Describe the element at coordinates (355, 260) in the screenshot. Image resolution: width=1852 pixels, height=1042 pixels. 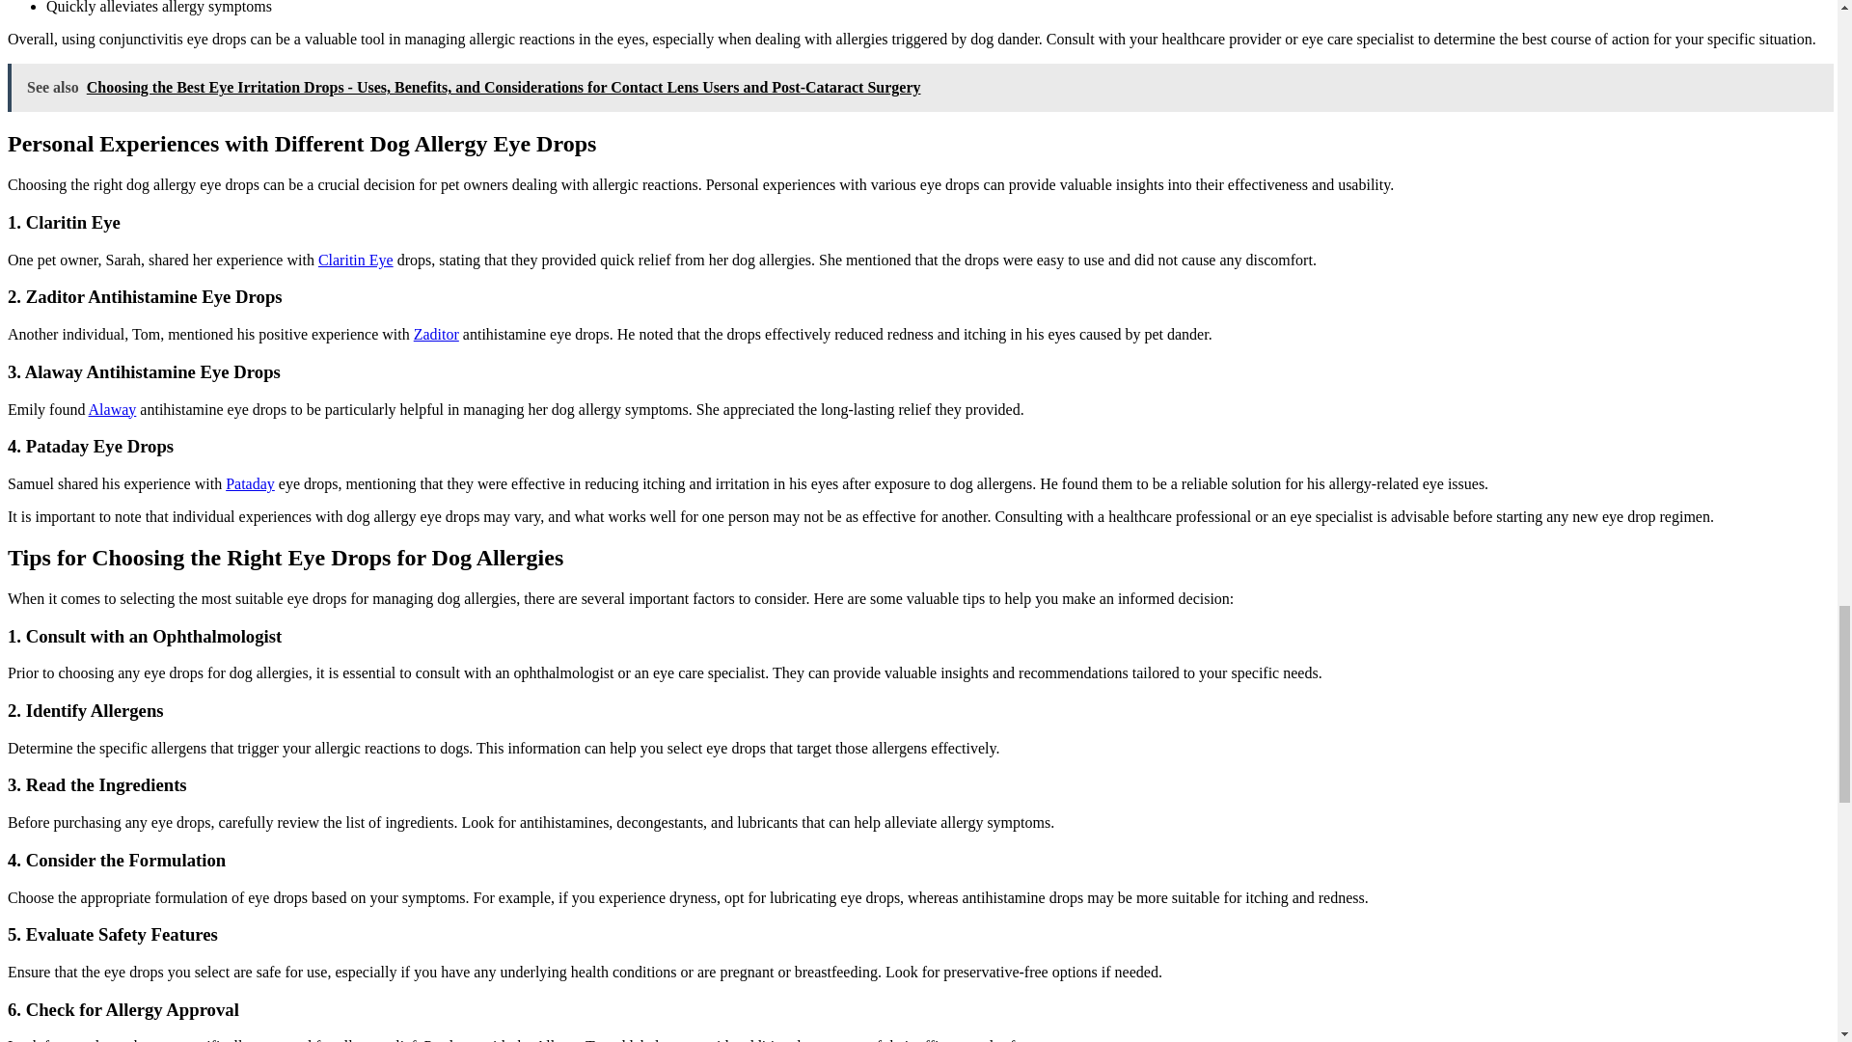
I see `Claritin Eye` at that location.